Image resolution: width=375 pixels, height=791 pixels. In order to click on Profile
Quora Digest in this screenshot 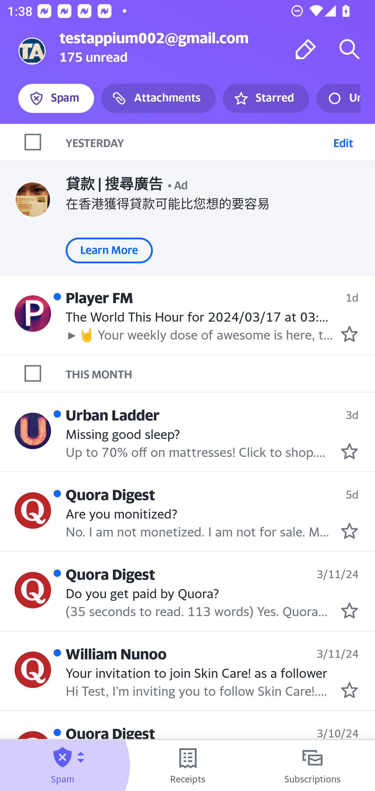, I will do `click(33, 590)`.